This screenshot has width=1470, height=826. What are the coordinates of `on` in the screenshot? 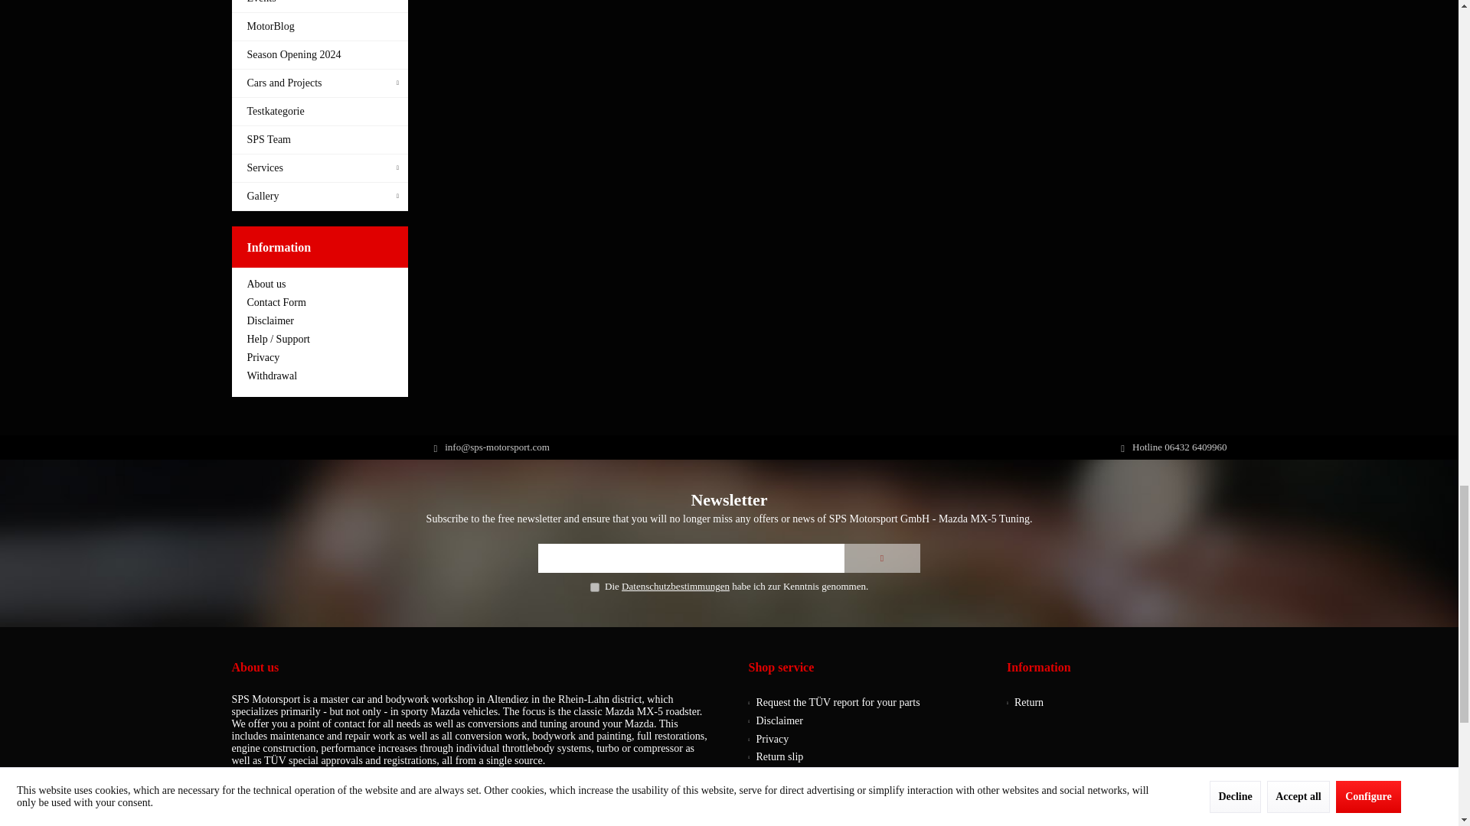 It's located at (595, 587).